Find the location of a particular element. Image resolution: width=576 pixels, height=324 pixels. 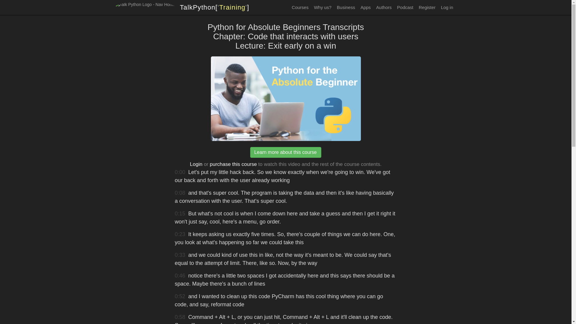

Login is located at coordinates (196, 164).